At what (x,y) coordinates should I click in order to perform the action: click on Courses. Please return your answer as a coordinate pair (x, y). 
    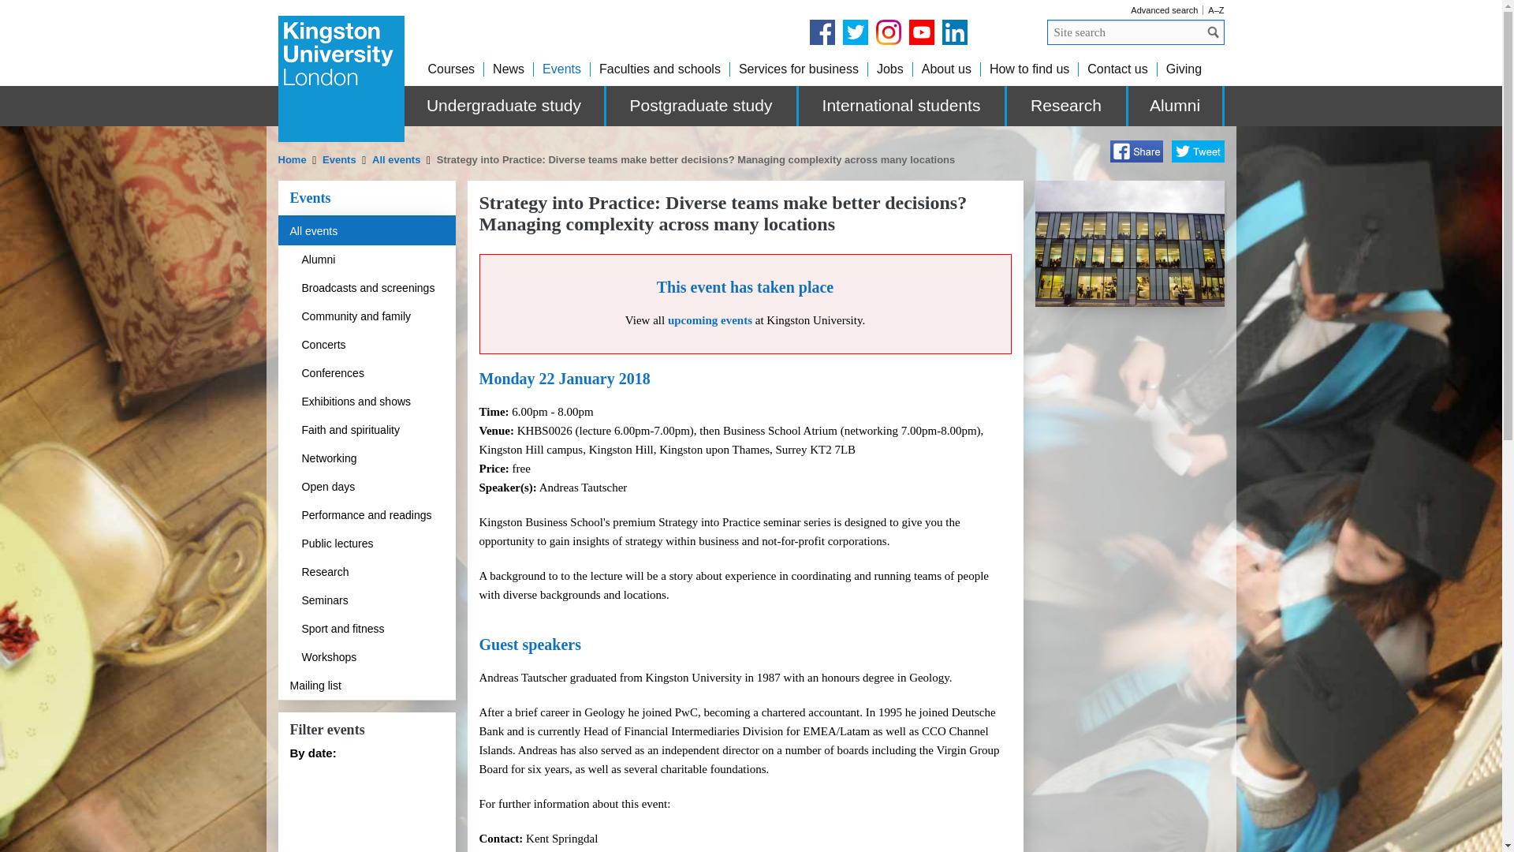
    Looking at the image, I should click on (451, 69).